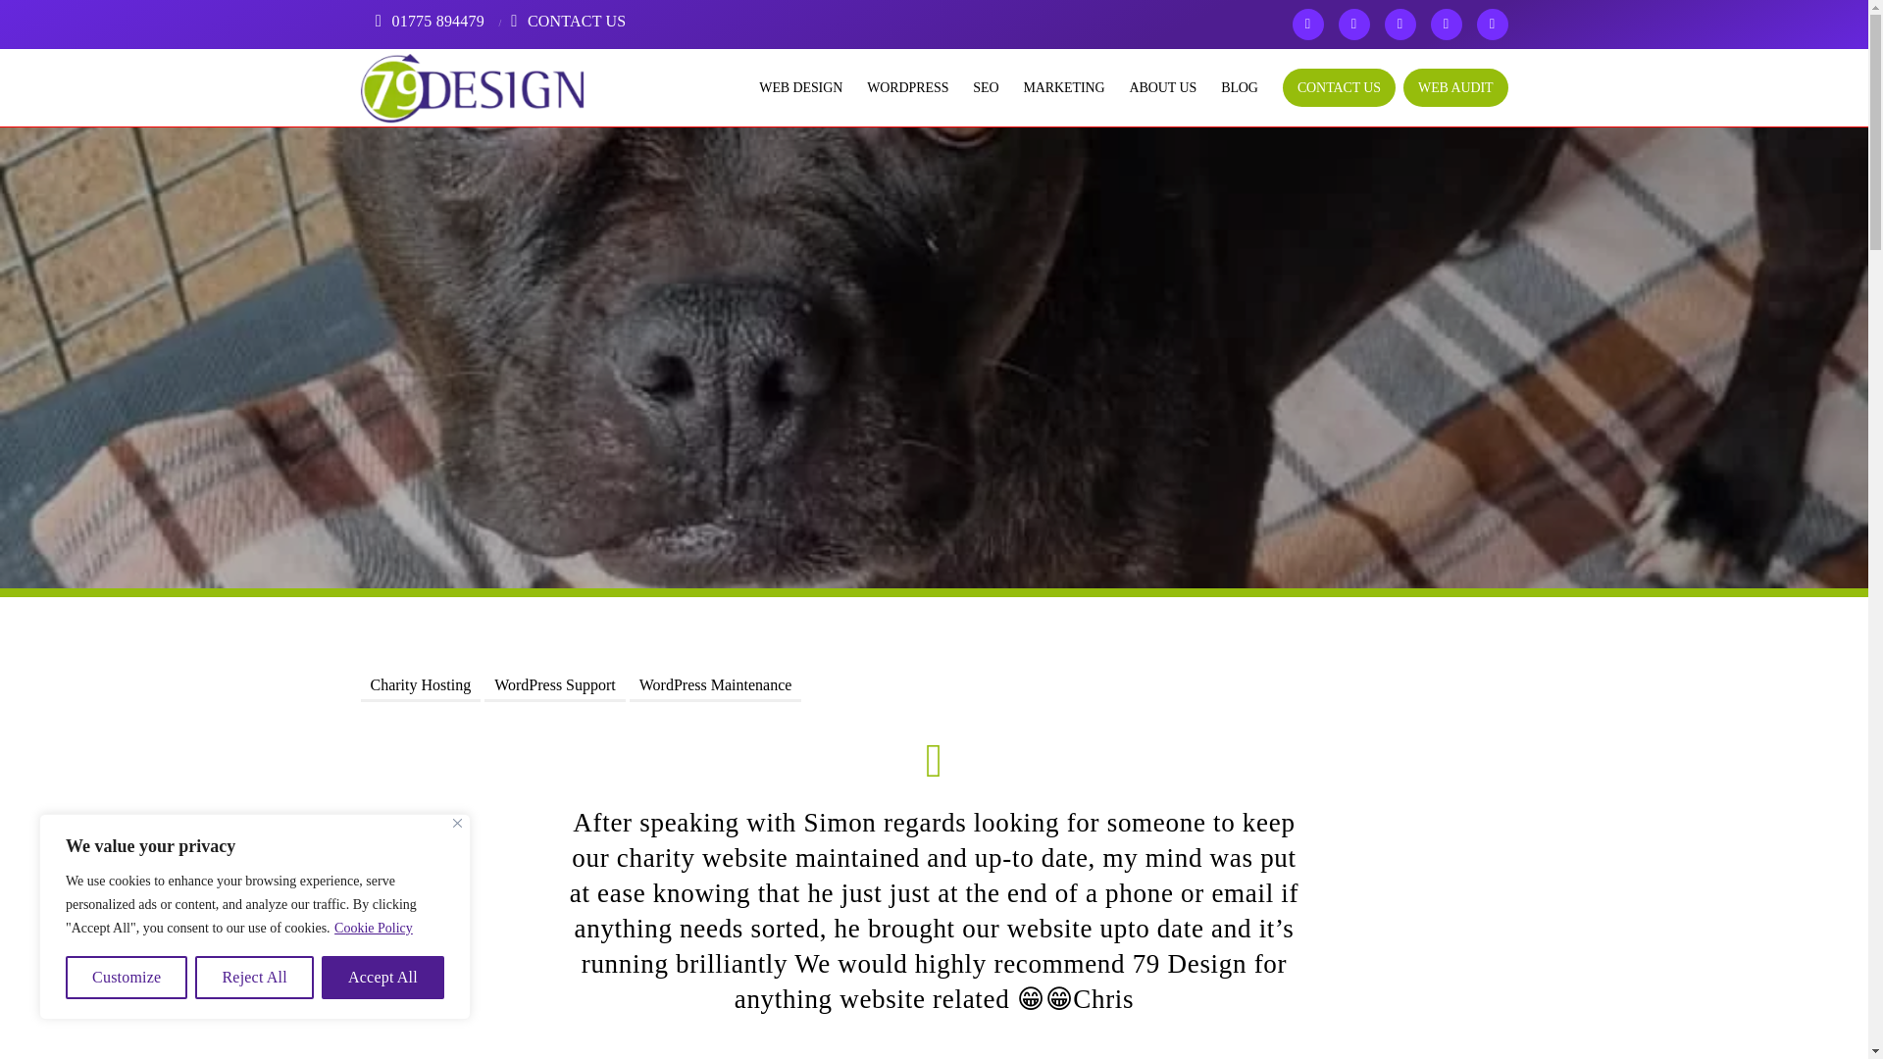 The height and width of the screenshot is (1059, 1883). Describe the element at coordinates (1400, 24) in the screenshot. I see `Instagram` at that location.